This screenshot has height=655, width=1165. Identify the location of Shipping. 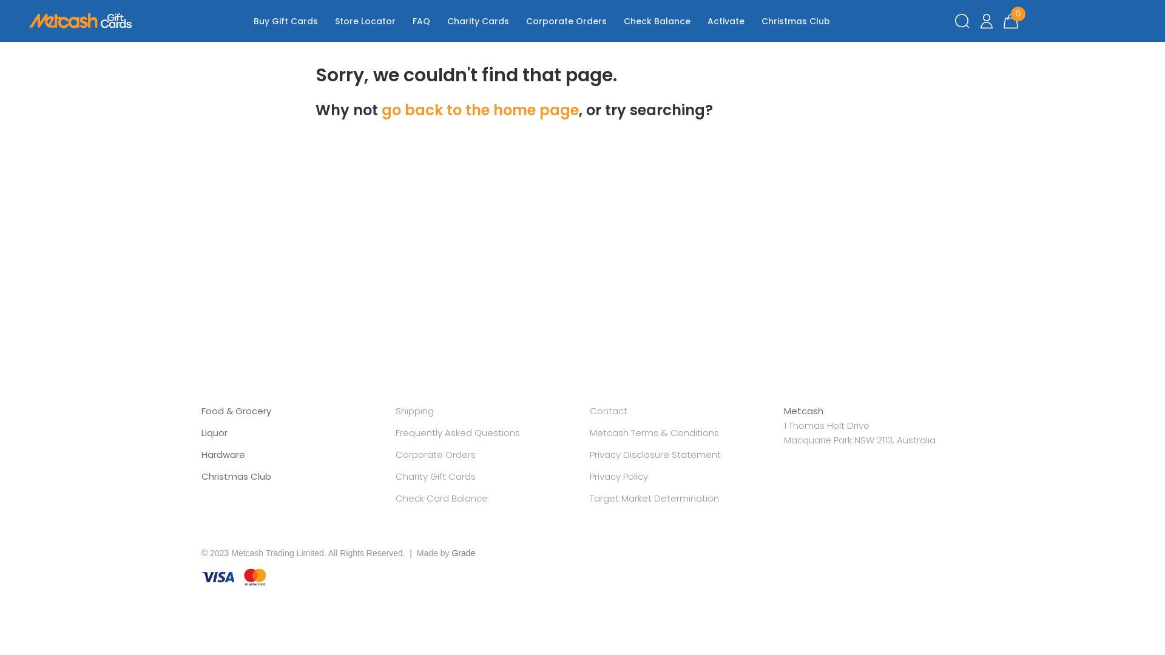
(415, 411).